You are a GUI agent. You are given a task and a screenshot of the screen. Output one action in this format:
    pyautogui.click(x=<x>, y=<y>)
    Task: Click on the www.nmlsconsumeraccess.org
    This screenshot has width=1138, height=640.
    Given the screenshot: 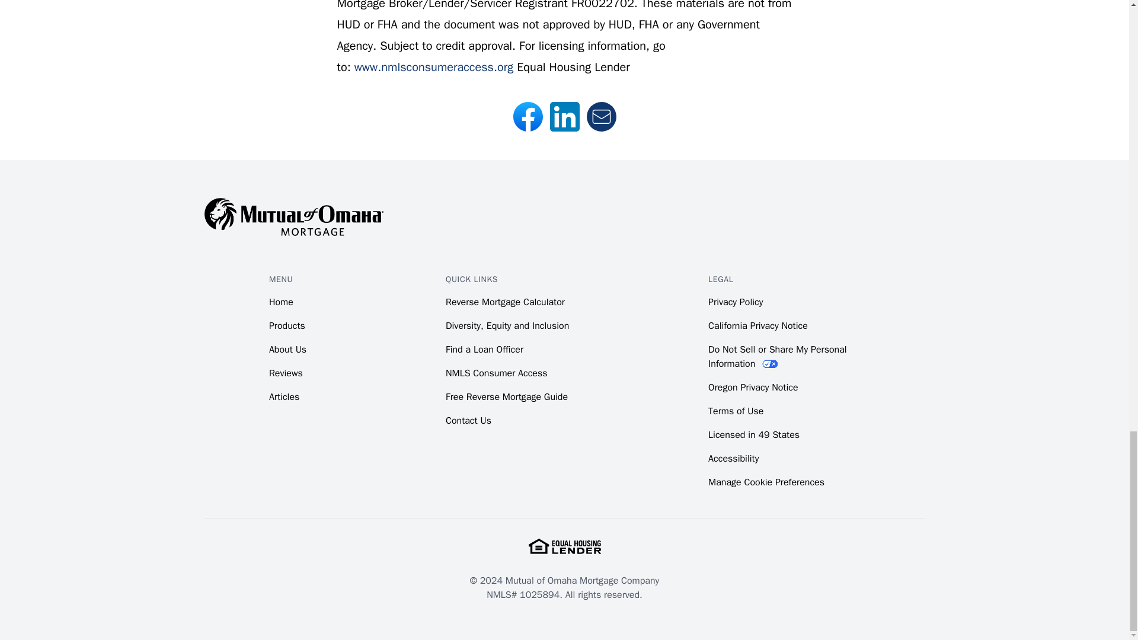 What is the action you would take?
    pyautogui.click(x=433, y=68)
    